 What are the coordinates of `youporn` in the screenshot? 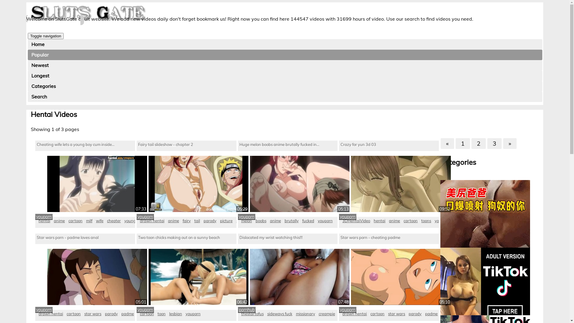 It's located at (145, 310).